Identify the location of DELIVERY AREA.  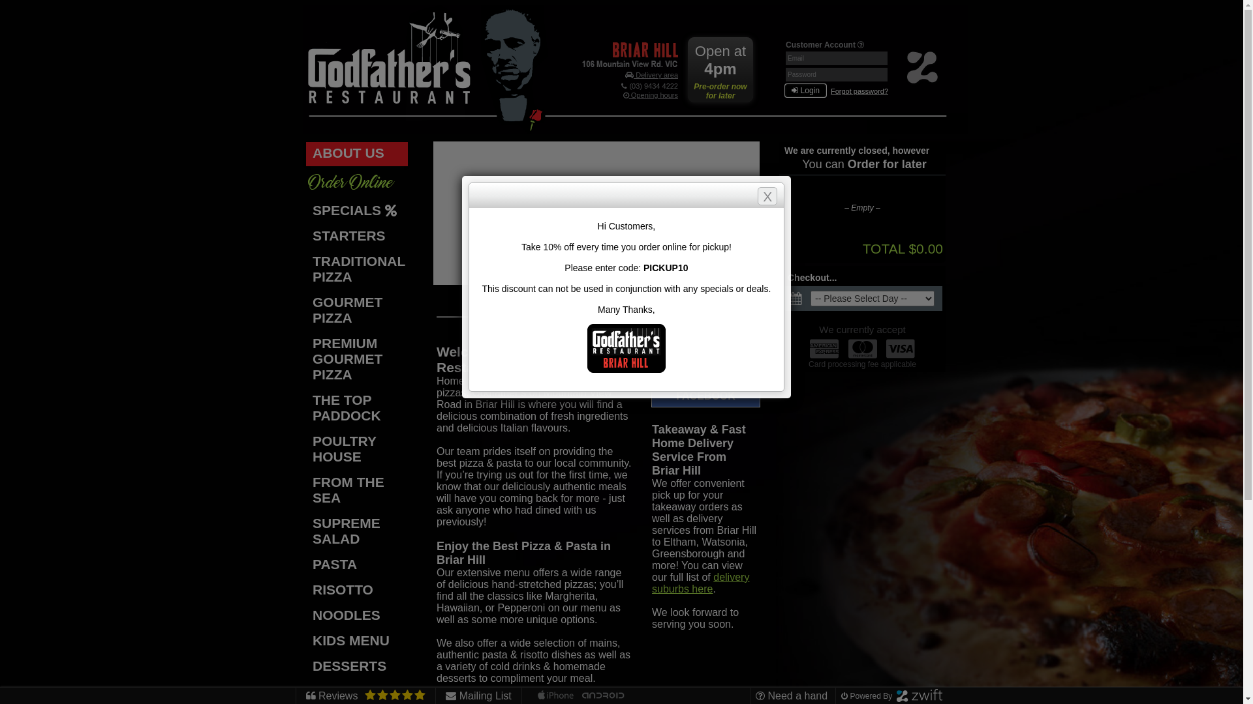
(706, 343).